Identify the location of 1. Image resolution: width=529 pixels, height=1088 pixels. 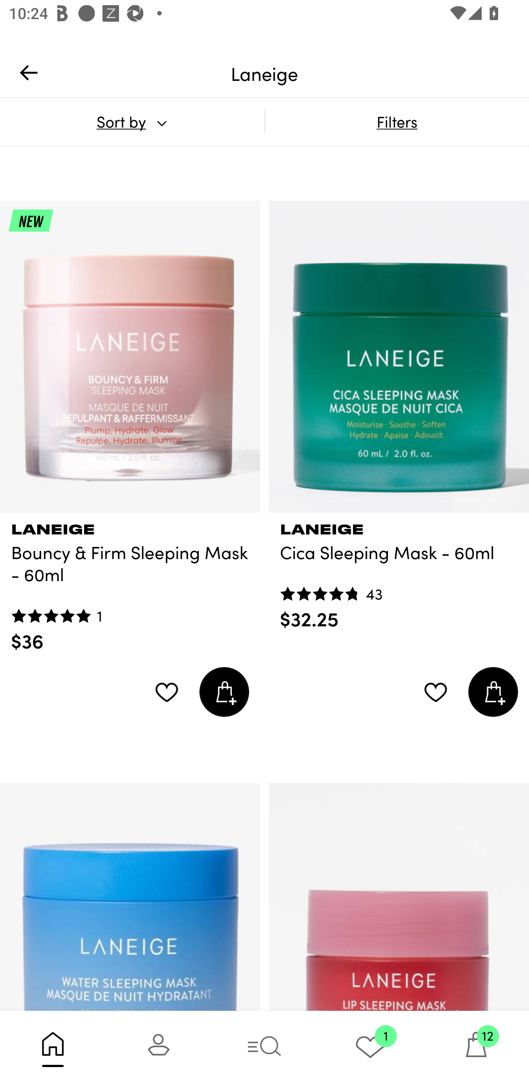
(370, 1049).